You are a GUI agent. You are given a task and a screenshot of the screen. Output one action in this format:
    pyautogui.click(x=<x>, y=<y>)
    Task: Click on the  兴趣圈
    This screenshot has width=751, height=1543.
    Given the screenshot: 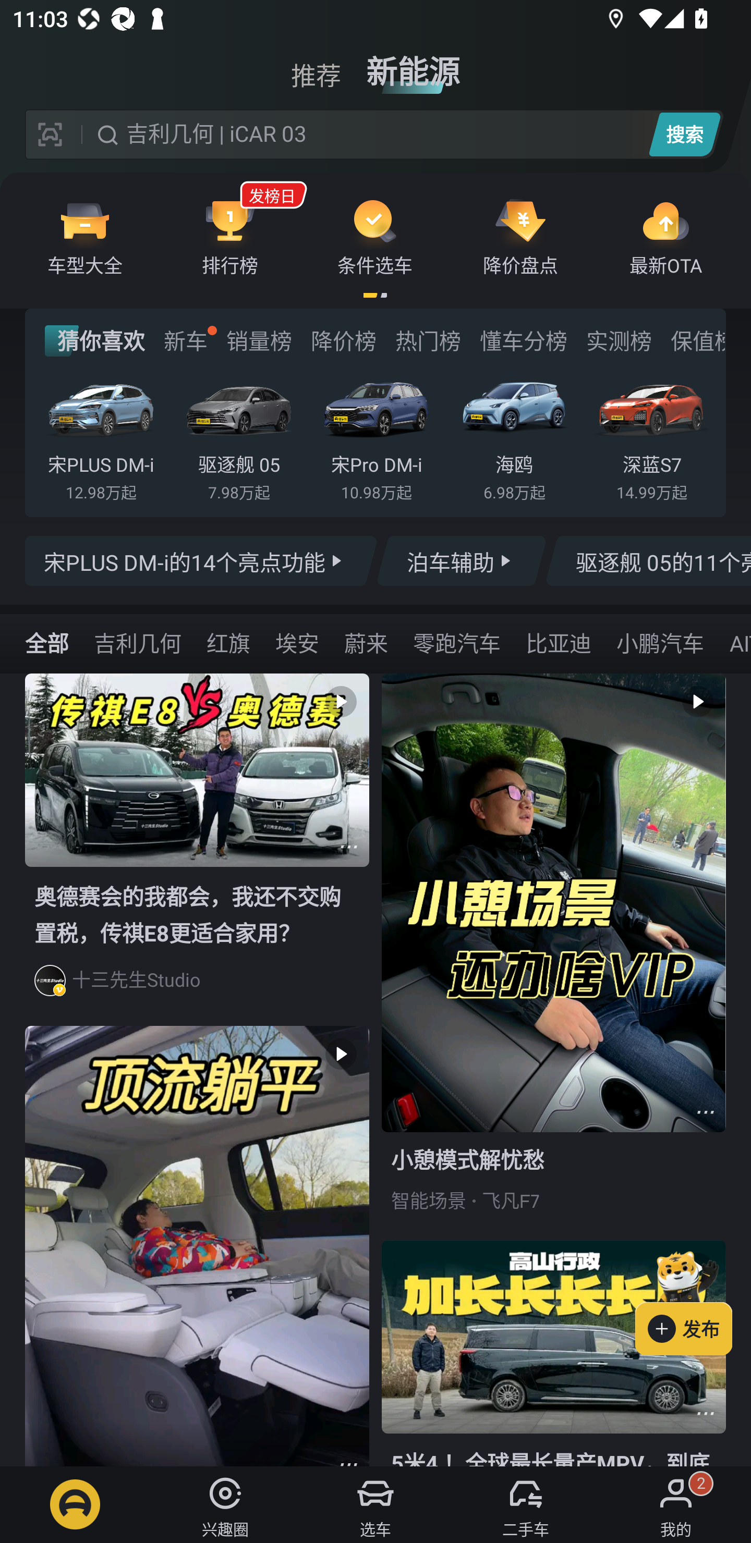 What is the action you would take?
    pyautogui.click(x=225, y=1504)
    